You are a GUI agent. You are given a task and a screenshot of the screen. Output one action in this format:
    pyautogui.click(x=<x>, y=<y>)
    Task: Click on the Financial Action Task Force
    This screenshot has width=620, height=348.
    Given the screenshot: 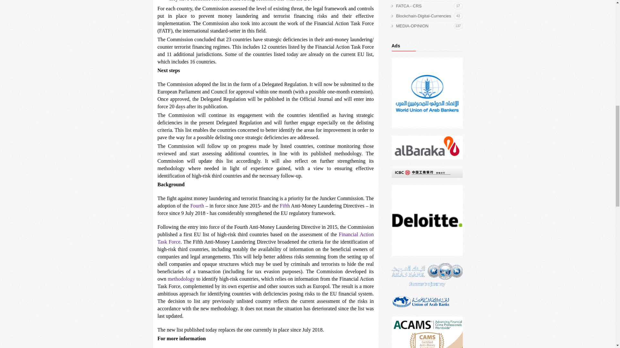 What is the action you would take?
    pyautogui.click(x=429, y=6)
    